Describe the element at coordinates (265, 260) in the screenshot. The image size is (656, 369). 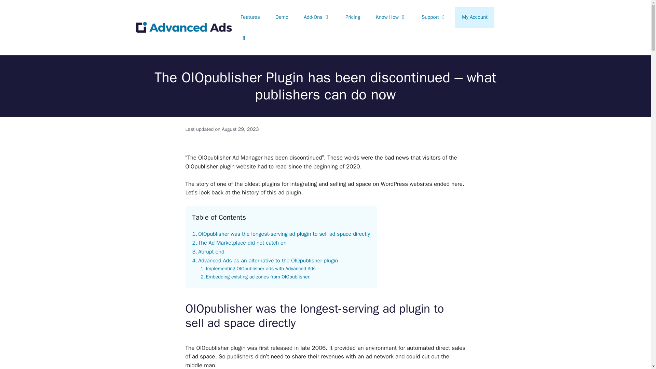
I see `Advanced Ads as an alternative to the OIOpublisher plugin` at that location.